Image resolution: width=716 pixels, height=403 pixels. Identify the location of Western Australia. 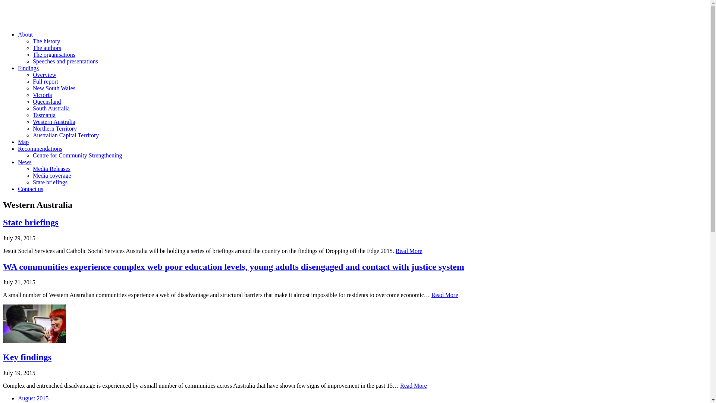
(54, 122).